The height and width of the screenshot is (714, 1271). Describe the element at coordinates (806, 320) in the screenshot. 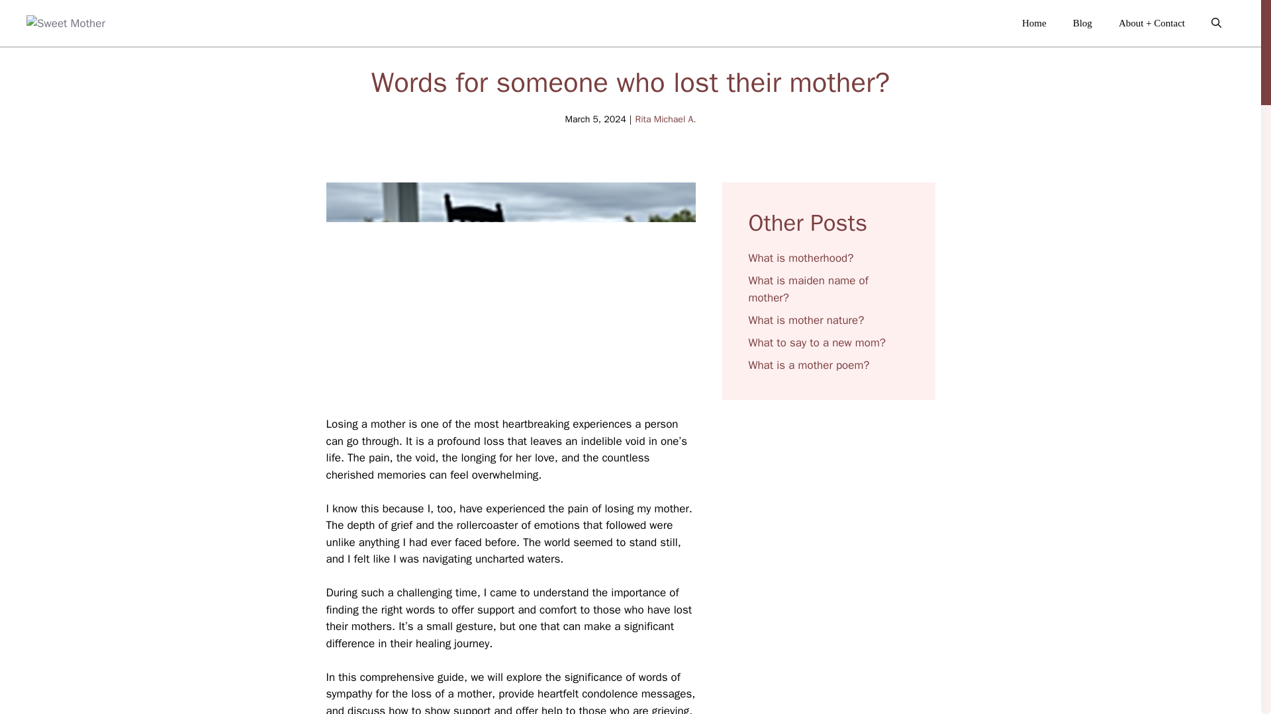

I see `What is mother nature?` at that location.